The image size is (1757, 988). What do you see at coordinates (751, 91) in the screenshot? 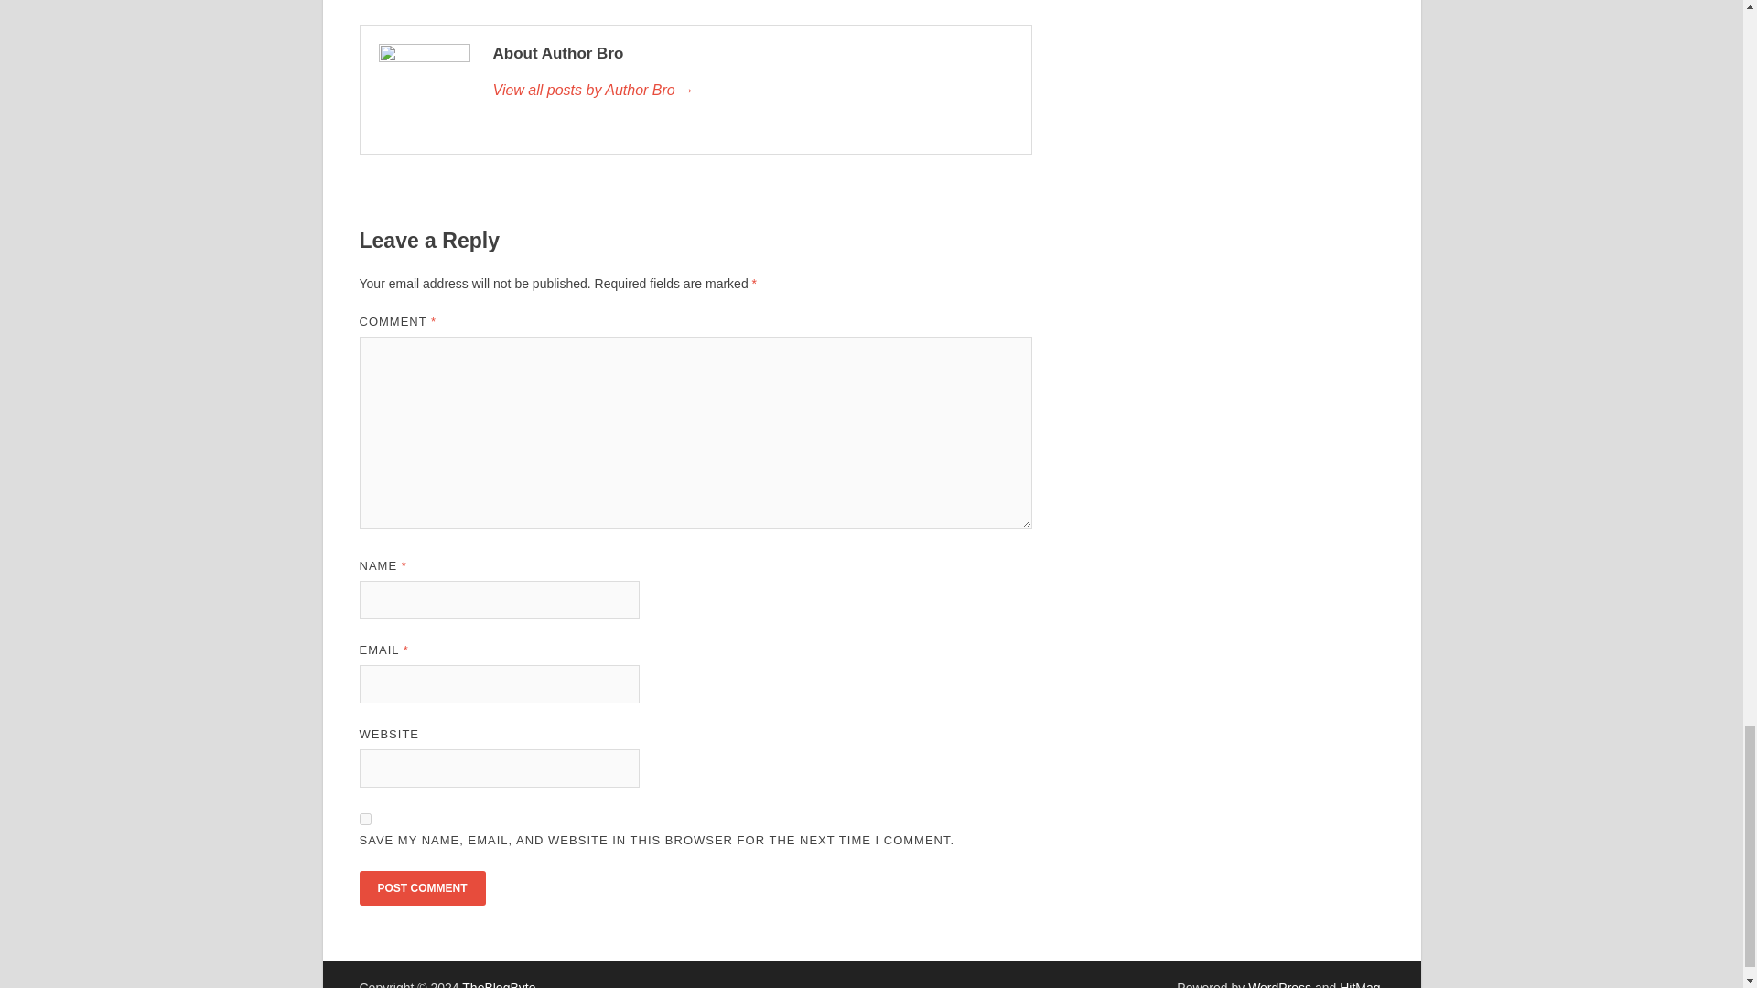
I see `Author Bro` at bounding box center [751, 91].